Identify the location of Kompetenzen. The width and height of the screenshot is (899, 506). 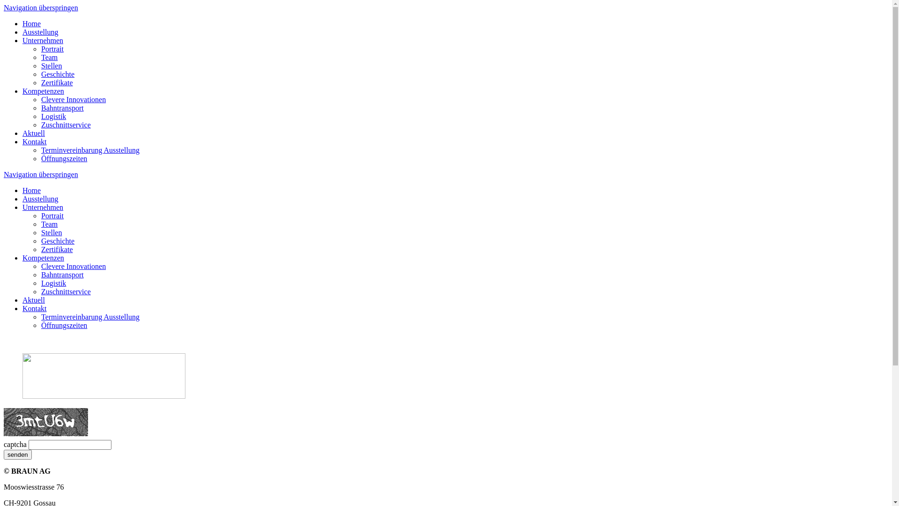
(43, 258).